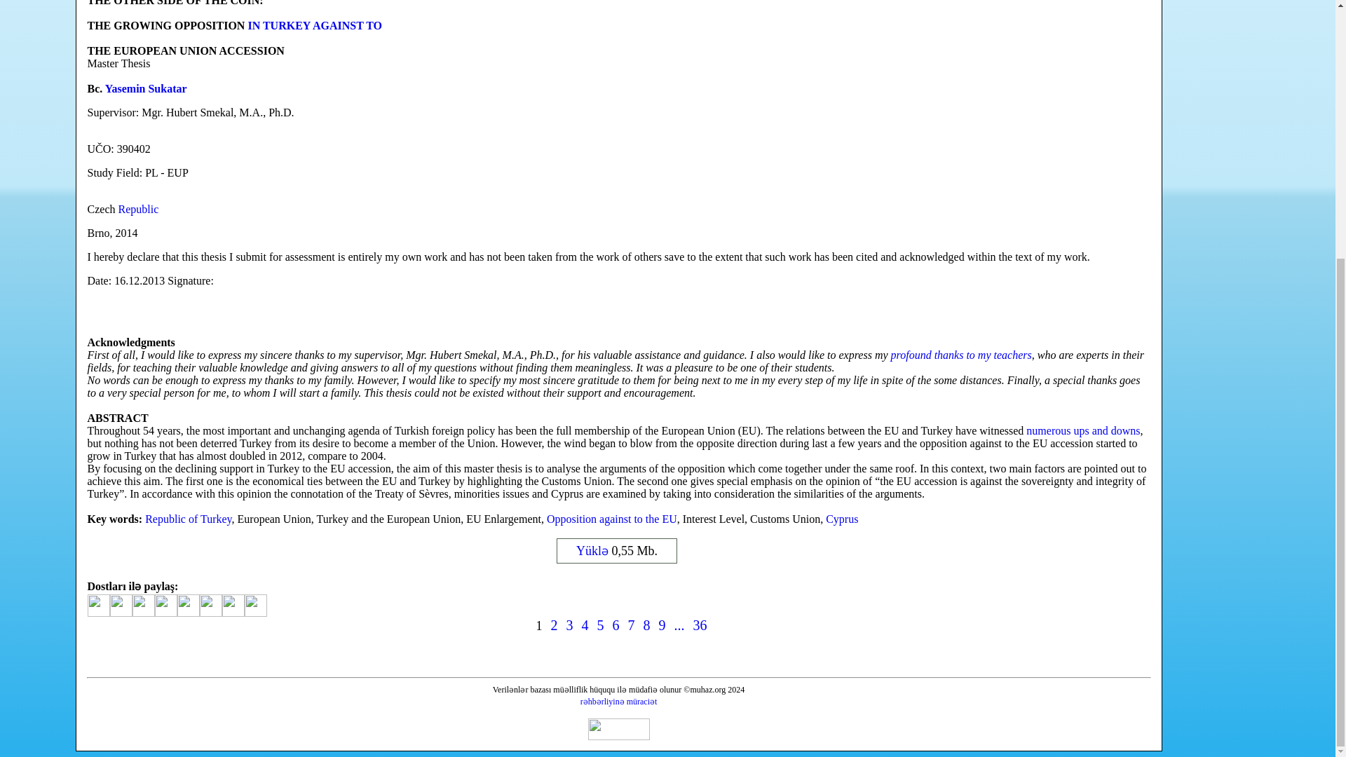  What do you see at coordinates (842, 519) in the screenshot?
I see `Cyprus` at bounding box center [842, 519].